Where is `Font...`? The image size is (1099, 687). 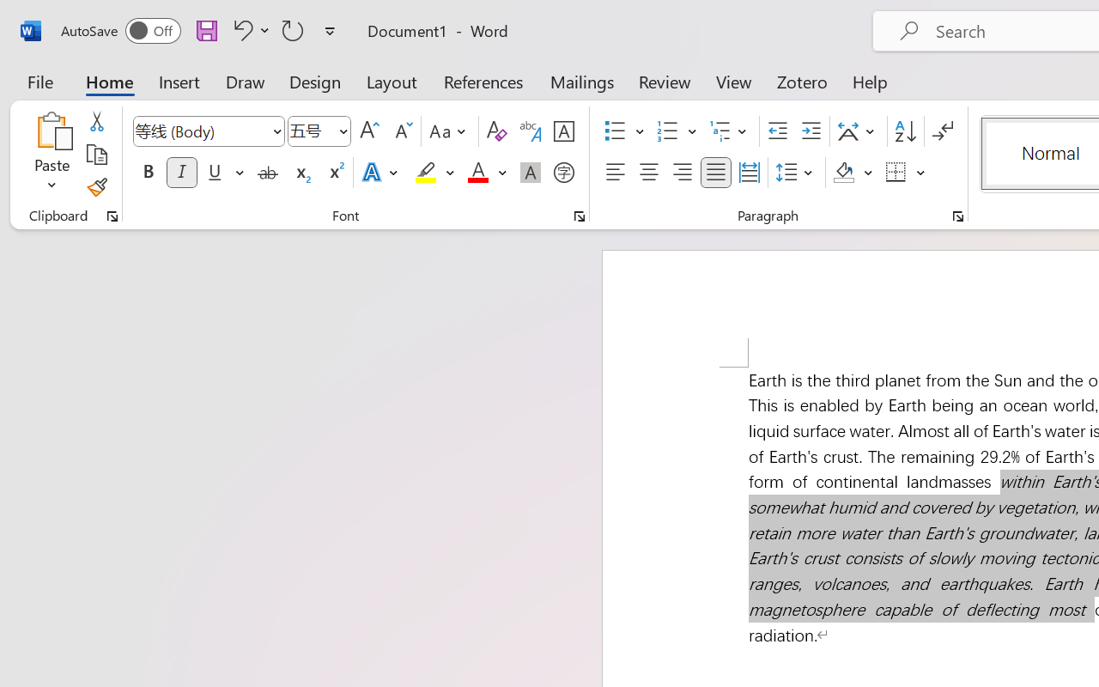 Font... is located at coordinates (580, 216).